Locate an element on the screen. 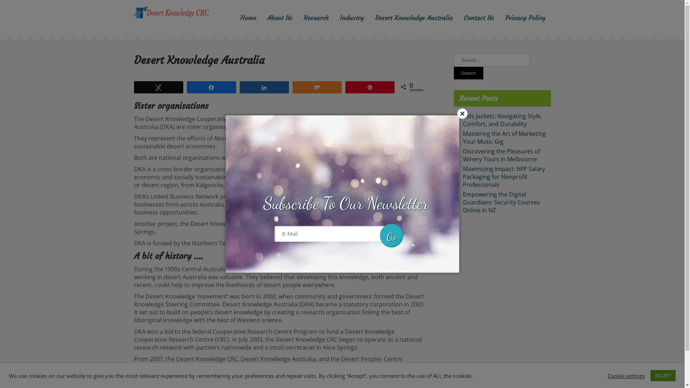  Search is located at coordinates (468, 73).